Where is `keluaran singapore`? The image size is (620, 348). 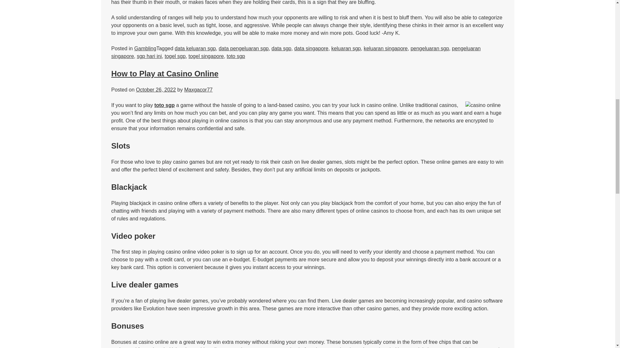 keluaran singapore is located at coordinates (385, 48).